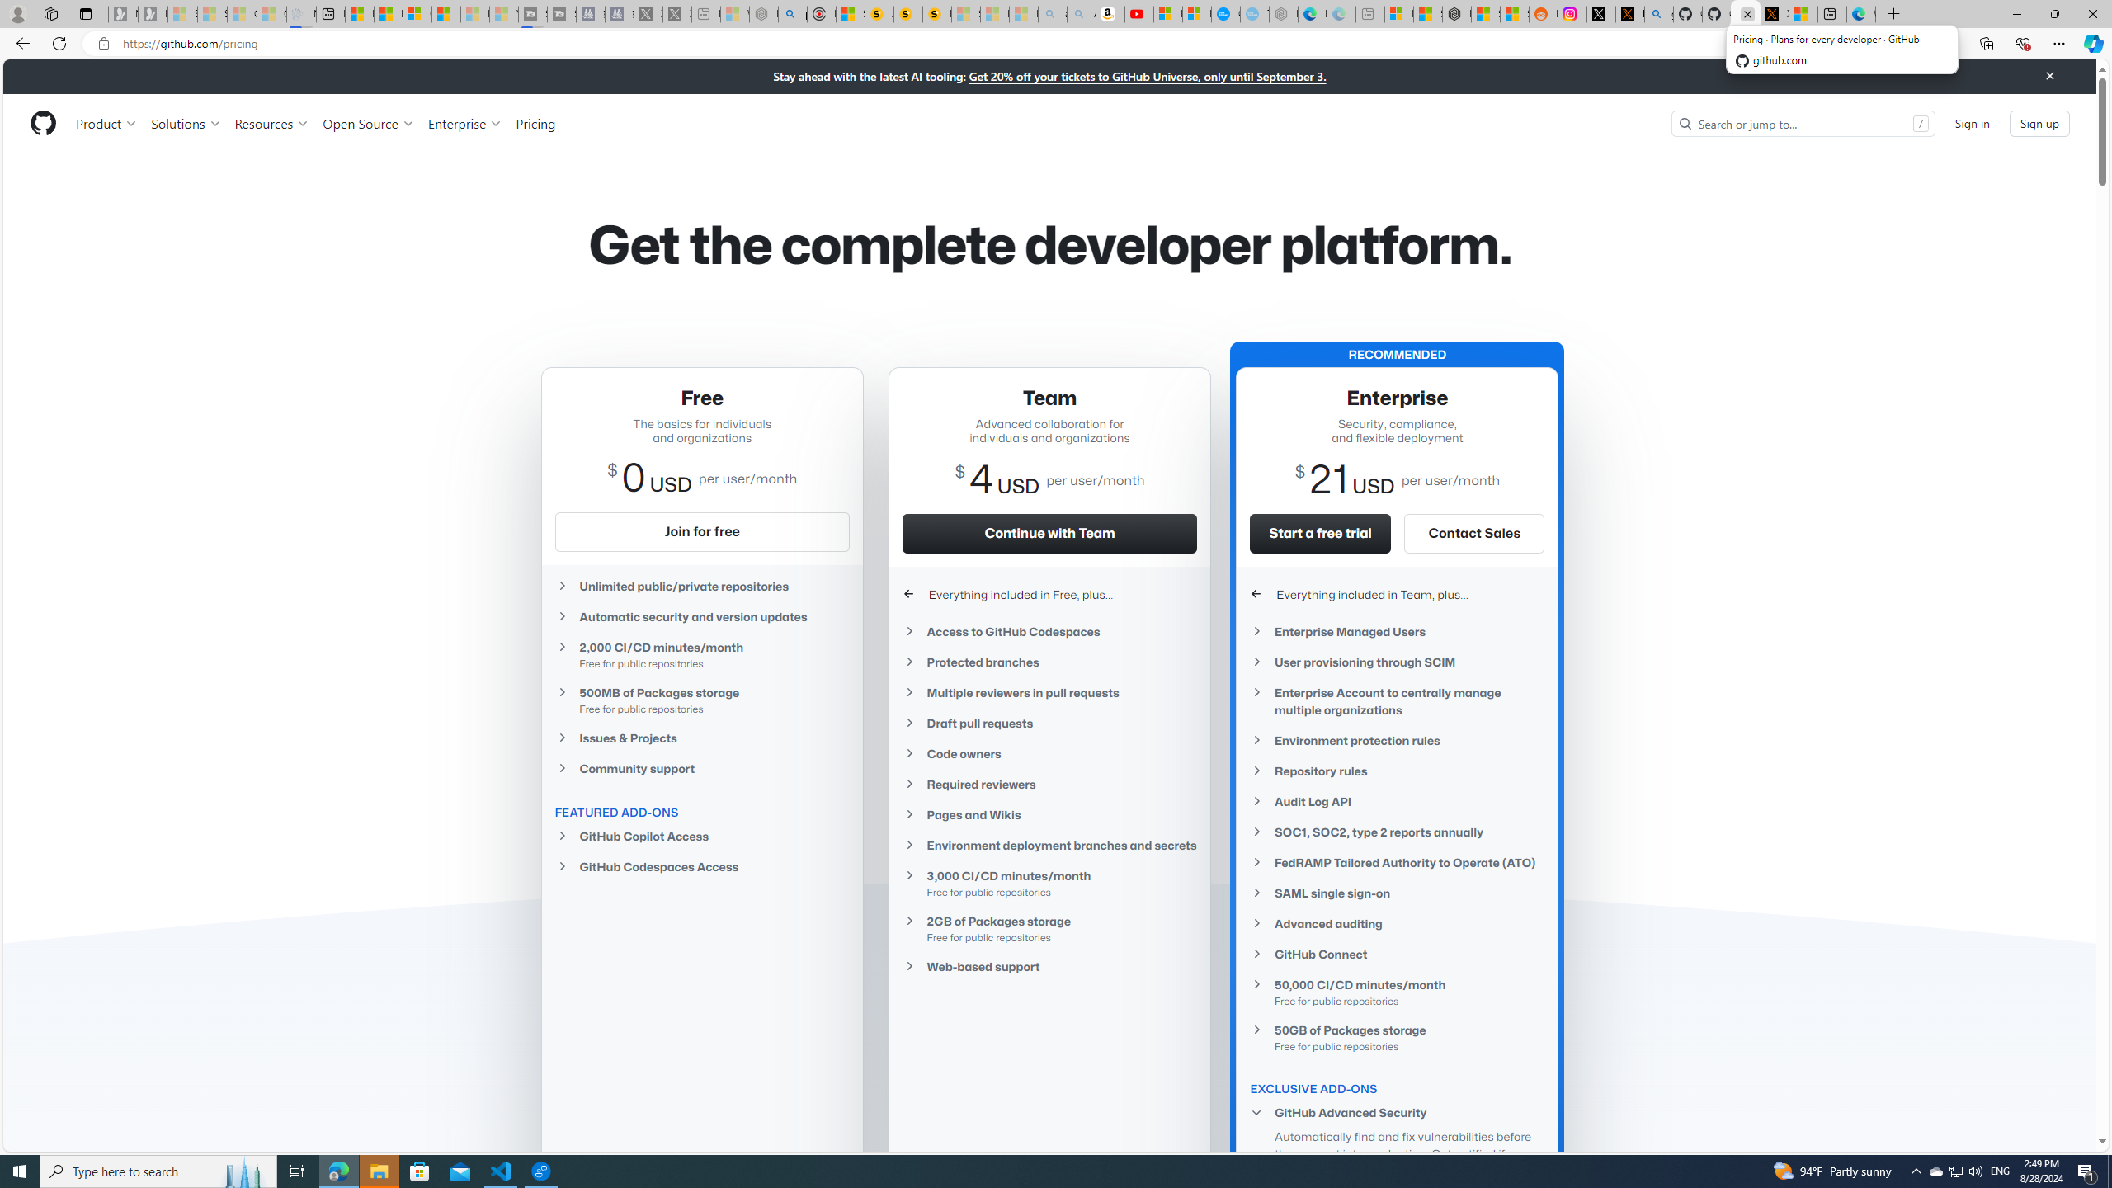 The width and height of the screenshot is (2112, 1188). I want to click on Shanghai, China Weather trends | Microsoft Weather, so click(1514, 14).